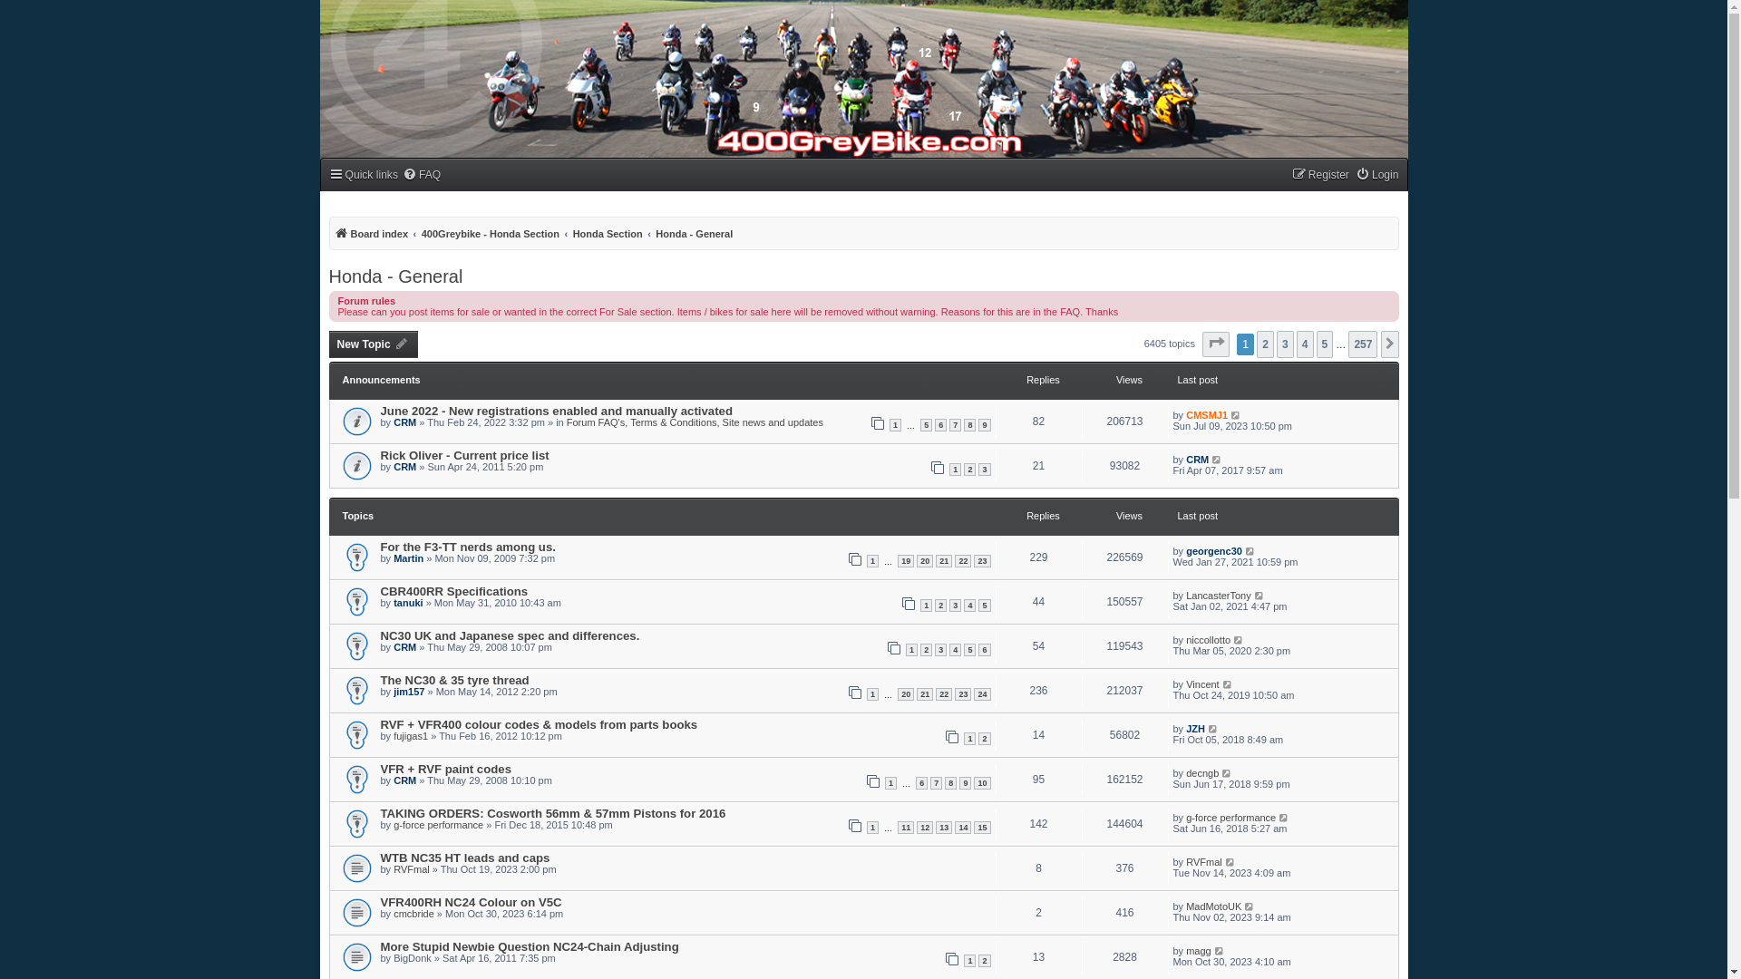  I want to click on 1, so click(956, 470).